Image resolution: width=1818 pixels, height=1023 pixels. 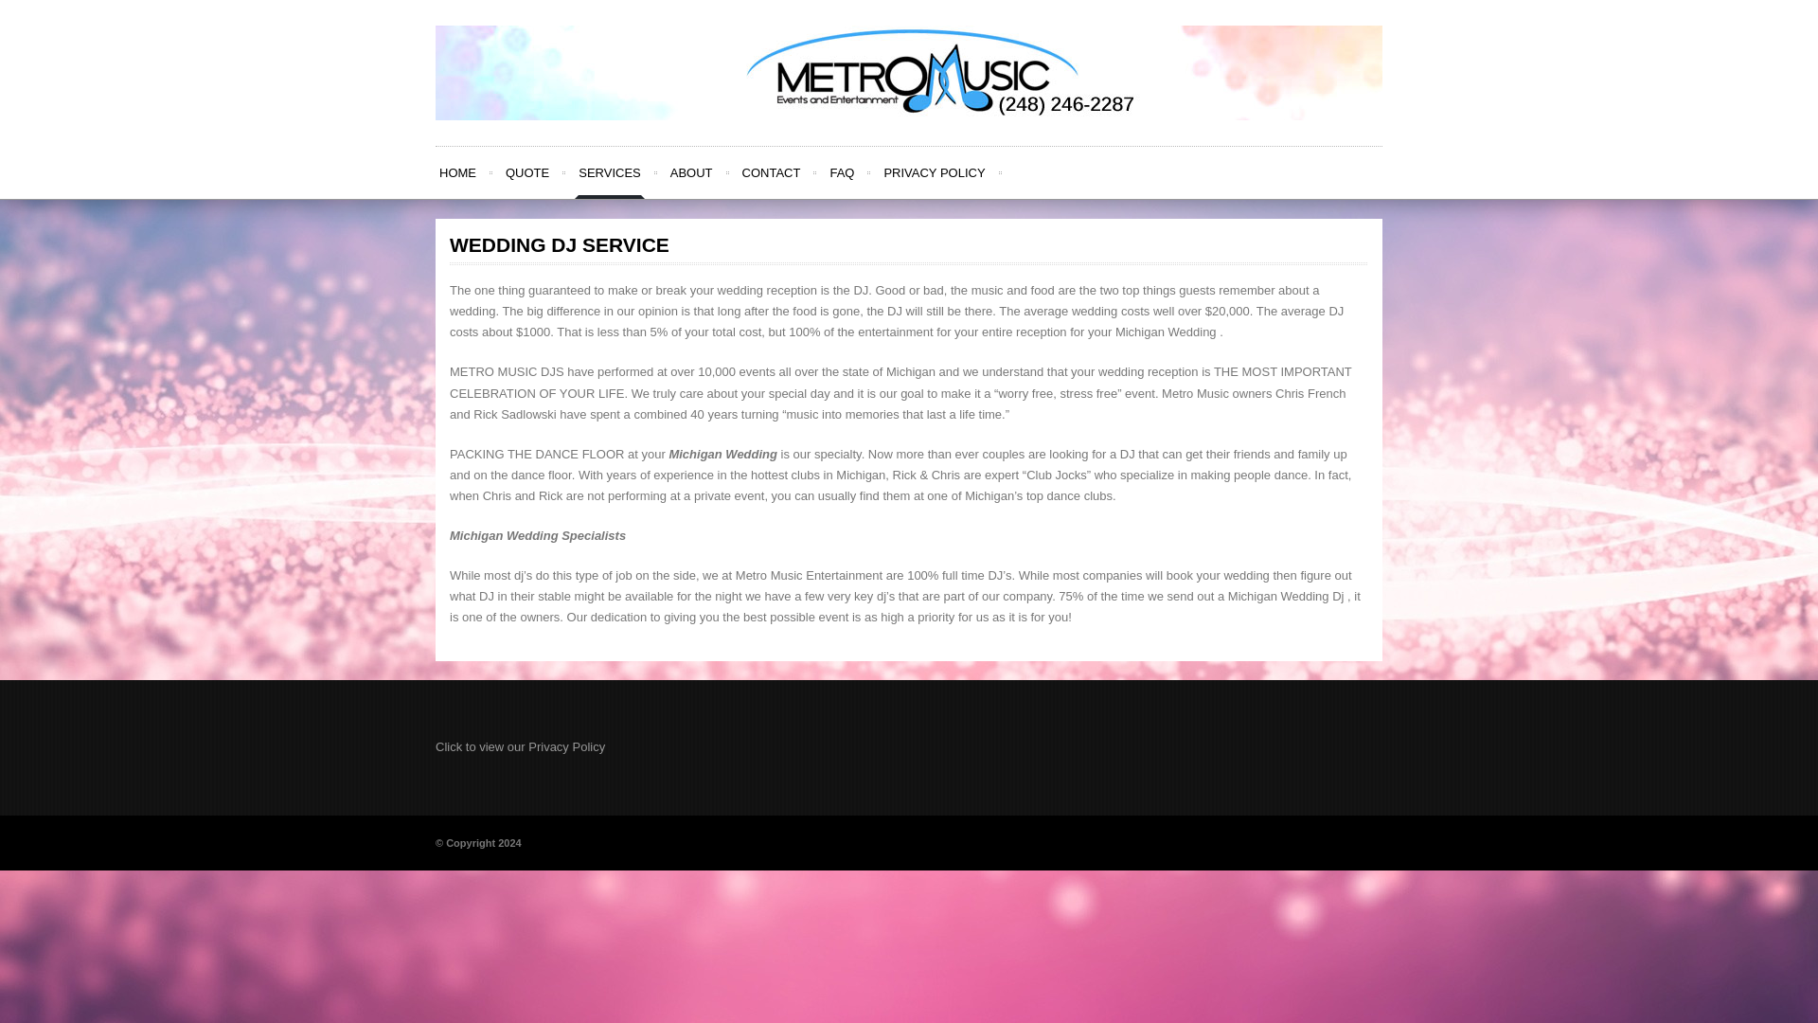 What do you see at coordinates (771, 172) in the screenshot?
I see `CONTACT` at bounding box center [771, 172].